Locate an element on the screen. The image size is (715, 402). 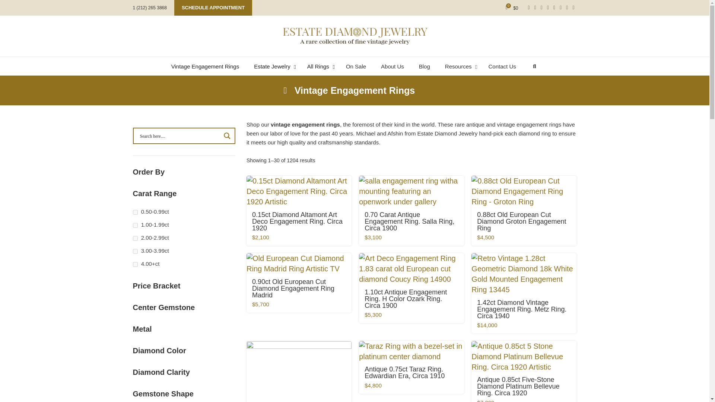
2-99 is located at coordinates (135, 238).